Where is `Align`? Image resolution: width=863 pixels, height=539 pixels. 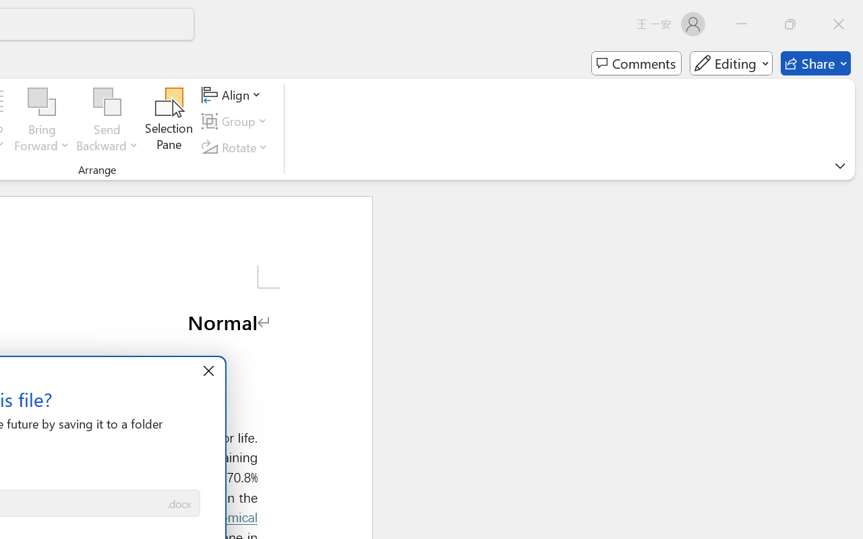
Align is located at coordinates (233, 95).